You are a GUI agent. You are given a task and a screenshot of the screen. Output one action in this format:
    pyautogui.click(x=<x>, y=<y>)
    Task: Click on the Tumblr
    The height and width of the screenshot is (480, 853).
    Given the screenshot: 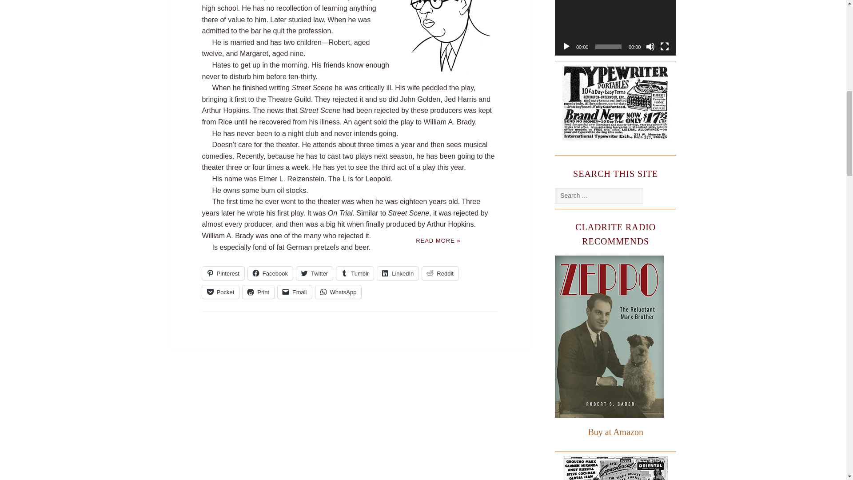 What is the action you would take?
    pyautogui.click(x=355, y=273)
    